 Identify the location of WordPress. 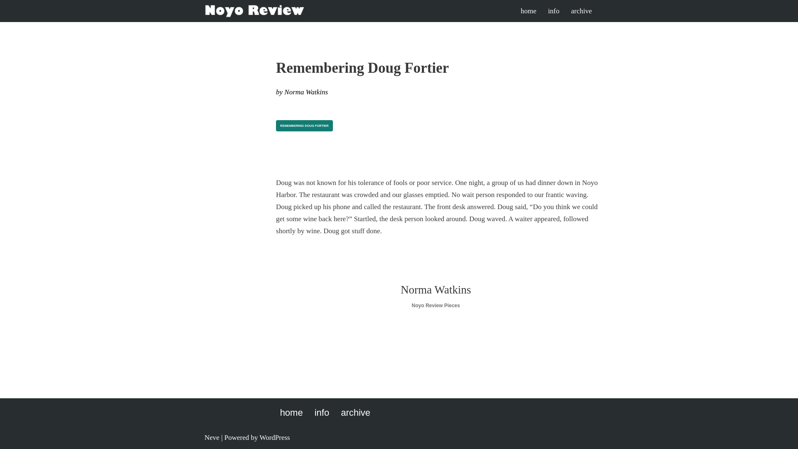
(274, 437).